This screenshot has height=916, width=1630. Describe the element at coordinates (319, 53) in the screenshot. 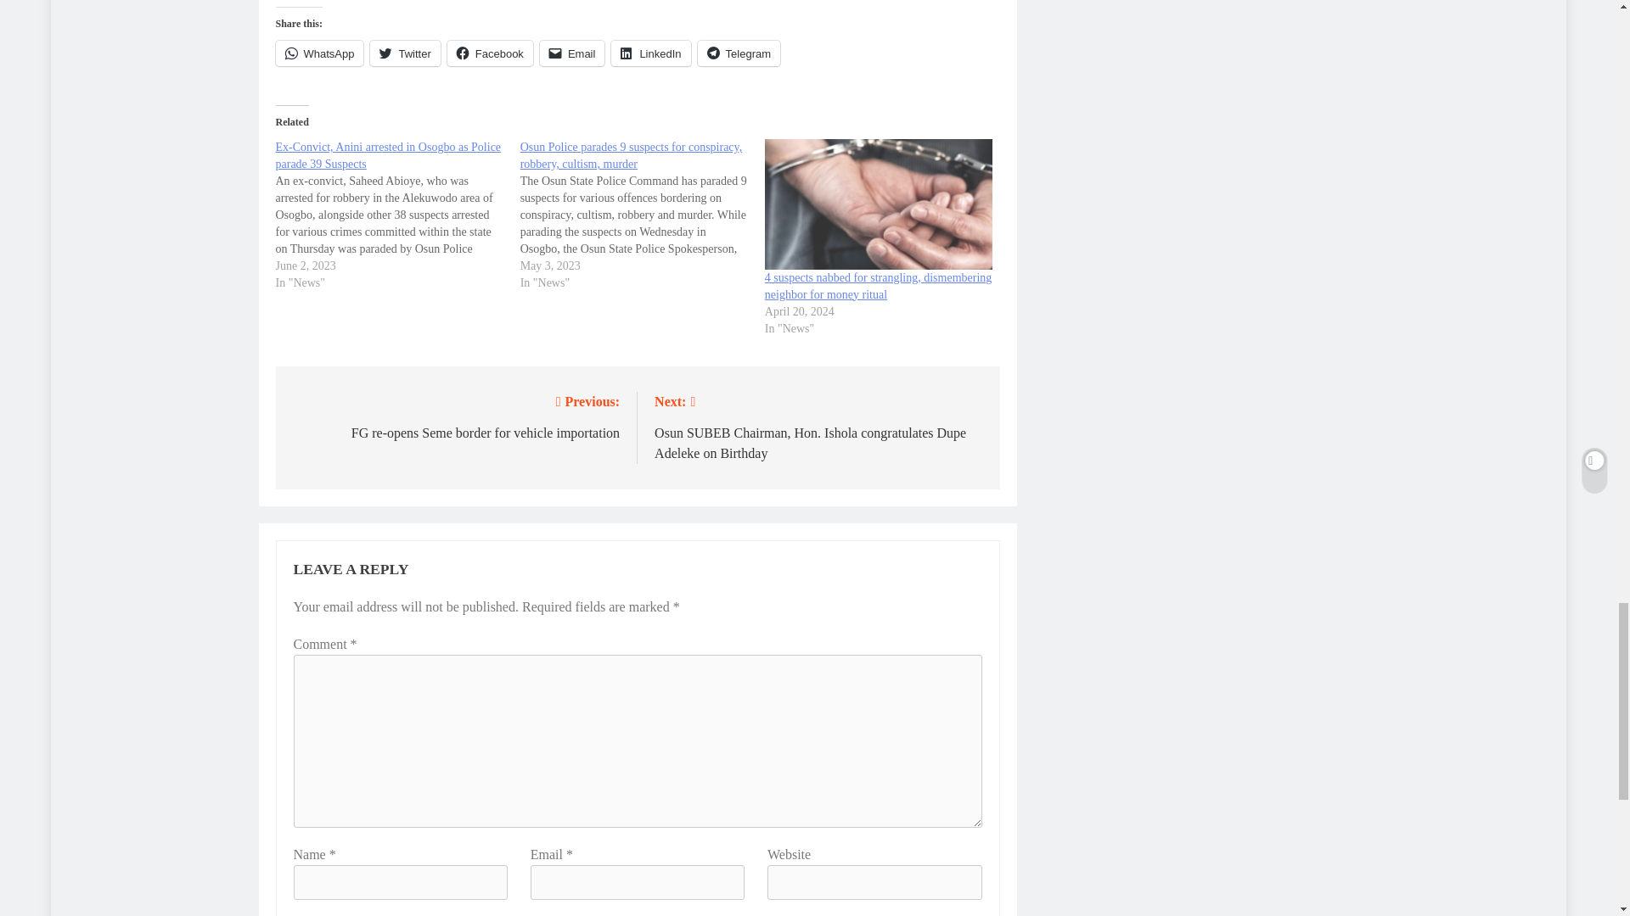

I see `WhatsApp` at that location.